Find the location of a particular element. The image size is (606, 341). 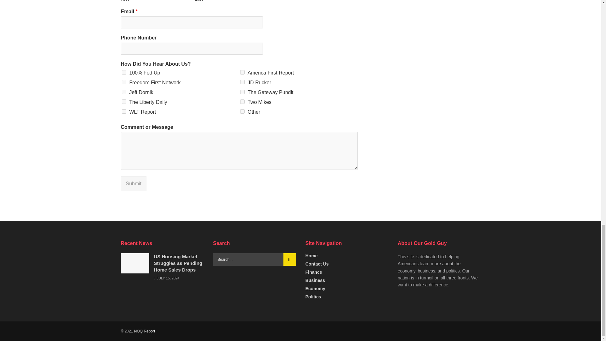

America First Report is located at coordinates (242, 72).